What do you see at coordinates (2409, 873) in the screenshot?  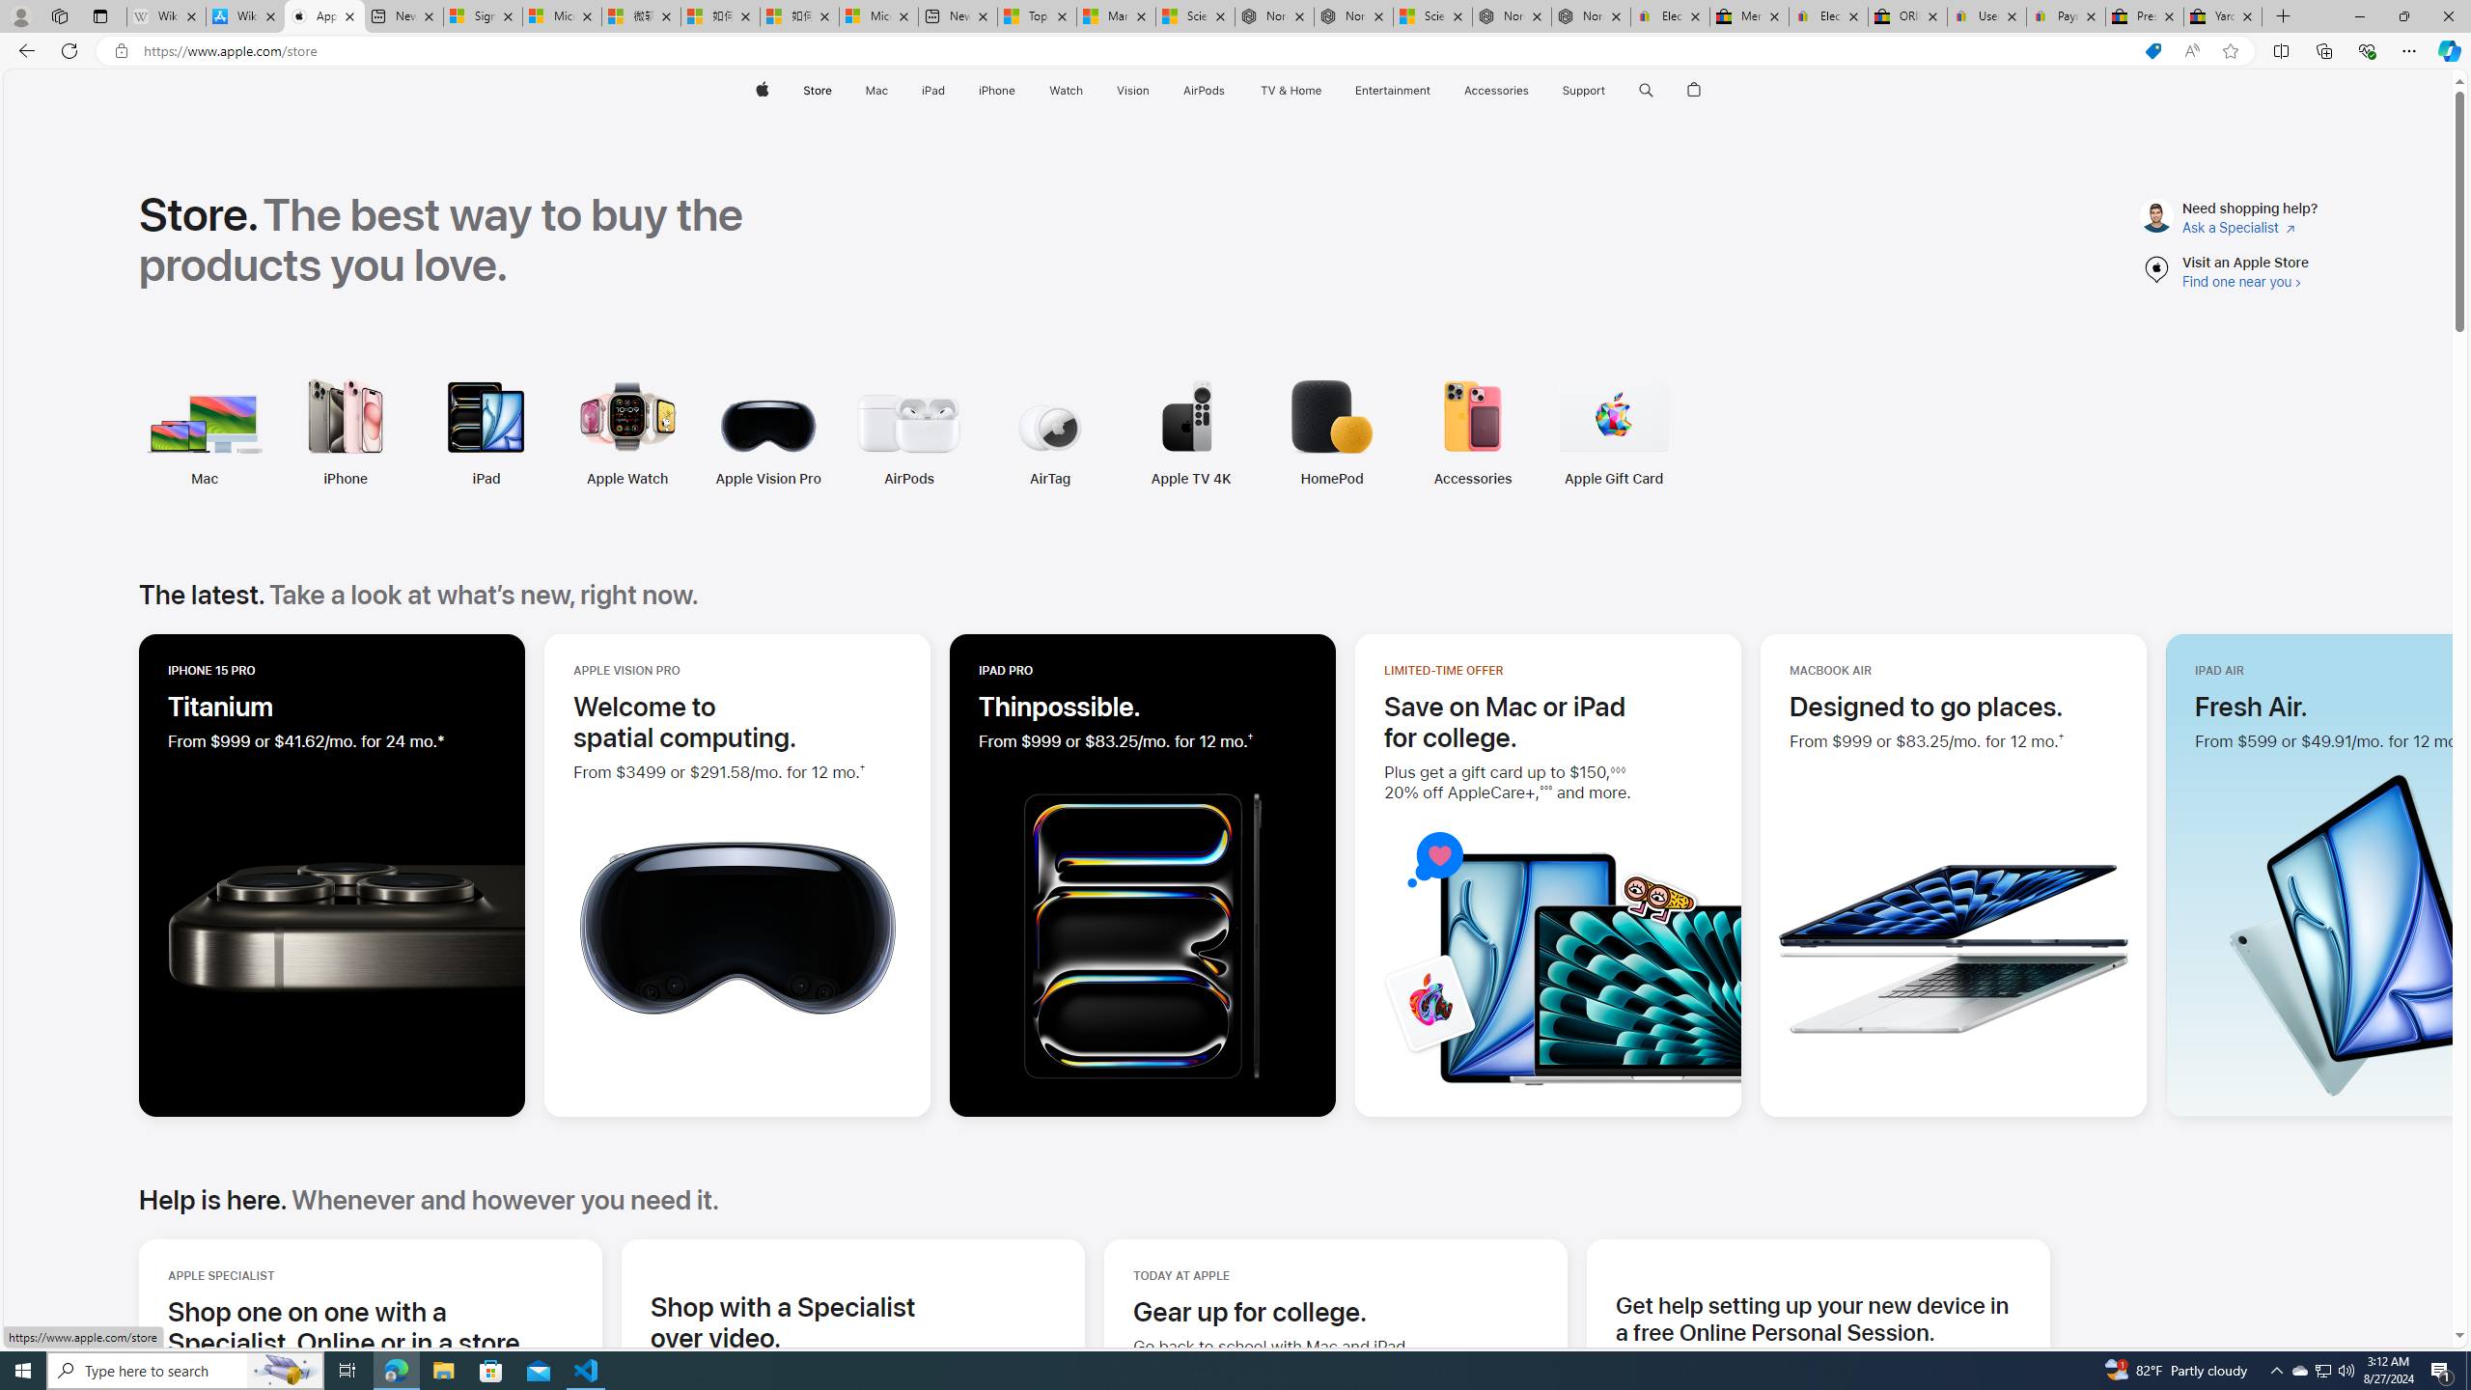 I see `Next - The latest.` at bounding box center [2409, 873].